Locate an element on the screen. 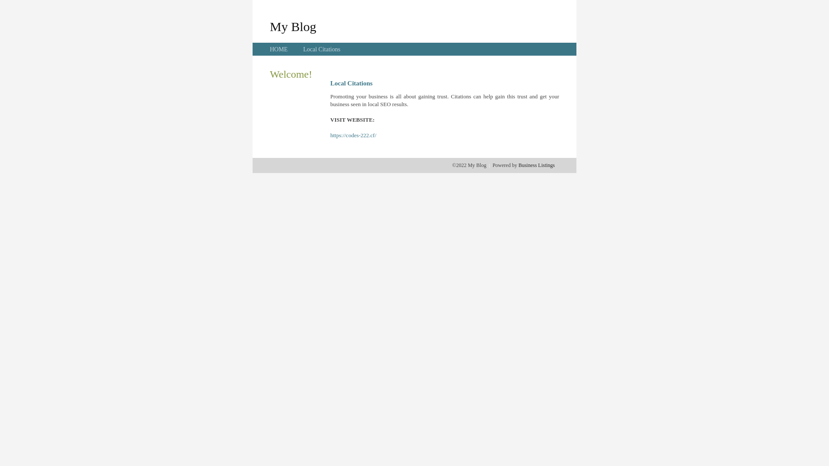  Local Citations is located at coordinates (322, 49).